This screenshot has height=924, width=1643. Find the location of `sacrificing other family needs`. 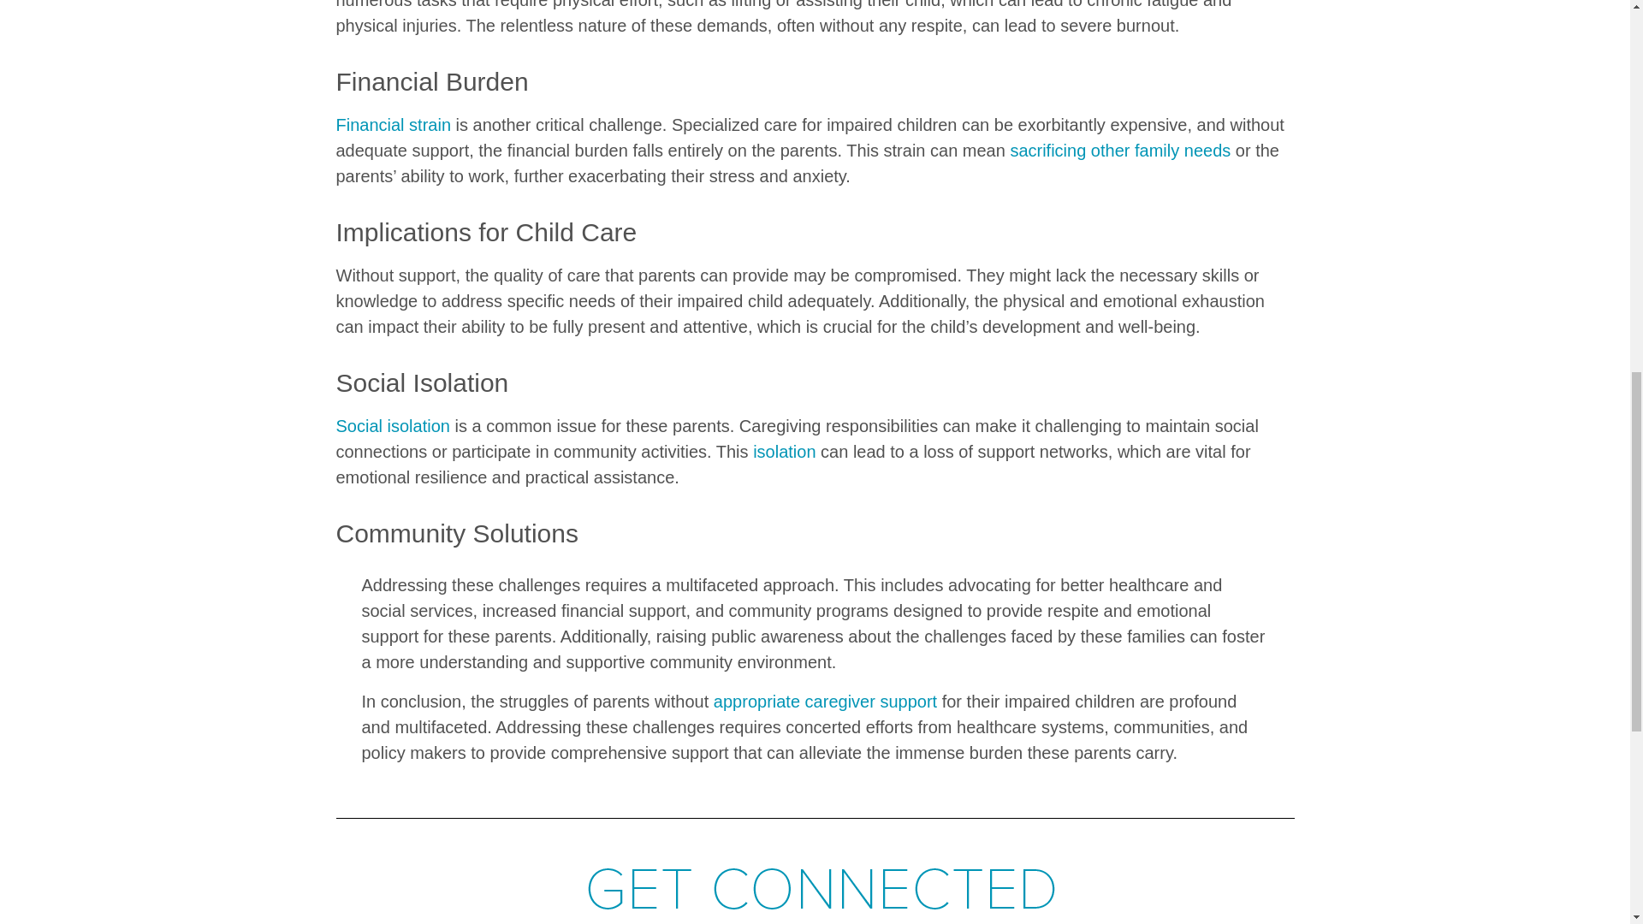

sacrificing other family needs is located at coordinates (1120, 151).